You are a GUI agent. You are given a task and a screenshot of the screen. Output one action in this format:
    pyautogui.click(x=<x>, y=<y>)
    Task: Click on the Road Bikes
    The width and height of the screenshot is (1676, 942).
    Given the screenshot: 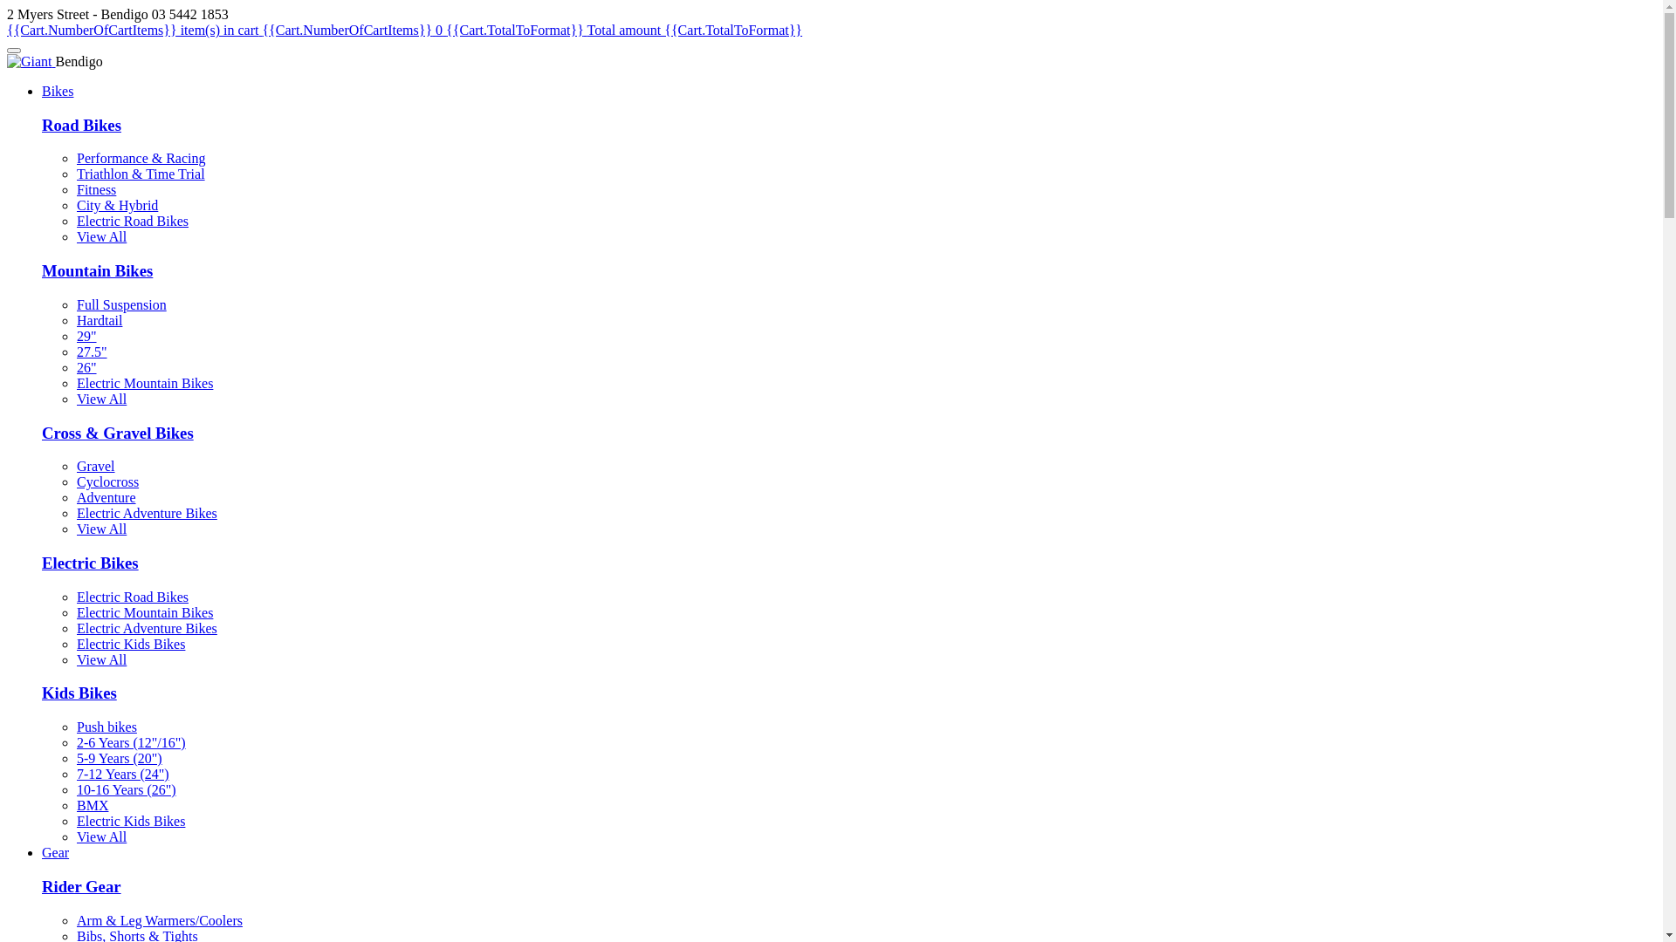 What is the action you would take?
    pyautogui.click(x=82, y=126)
    